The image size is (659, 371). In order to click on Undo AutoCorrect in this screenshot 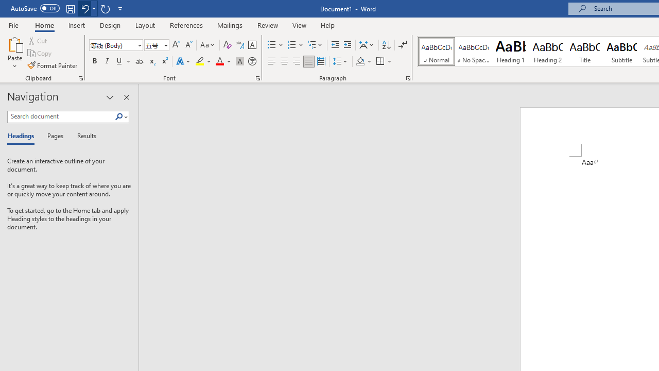, I will do `click(88, 8)`.